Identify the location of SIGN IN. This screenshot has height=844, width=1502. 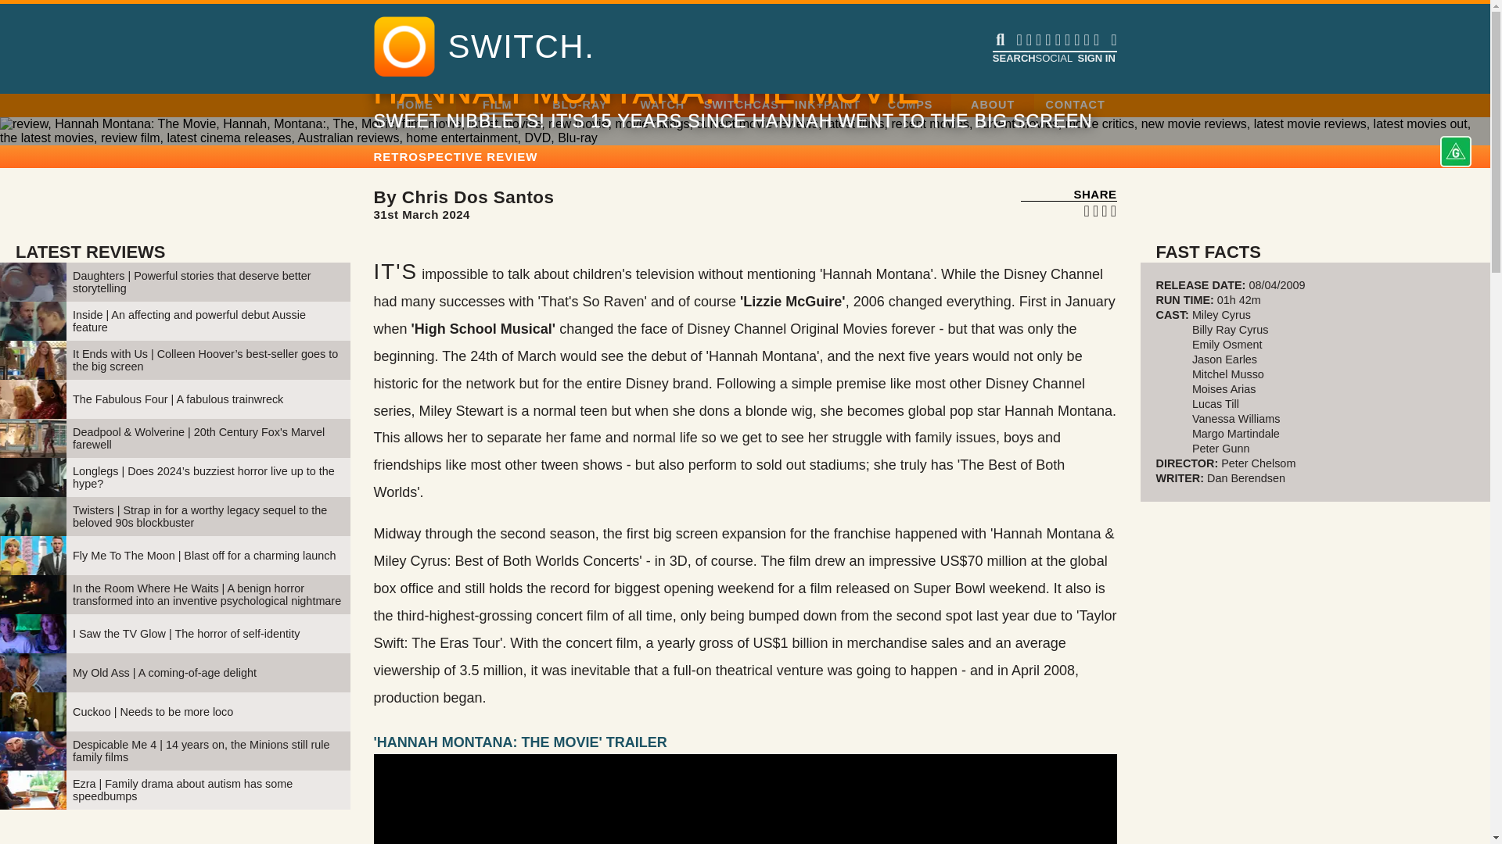
(796, 205).